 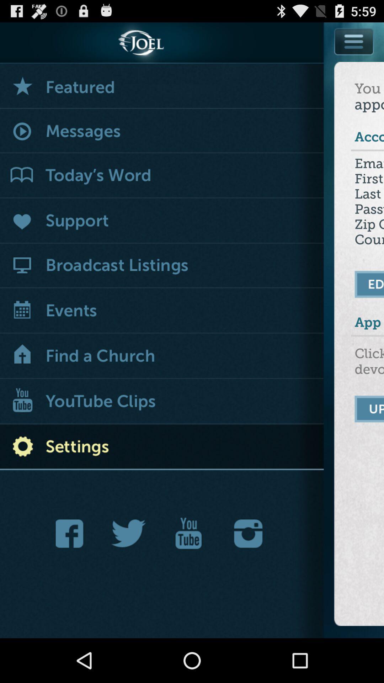 What do you see at coordinates (162, 356) in the screenshot?
I see `show churches` at bounding box center [162, 356].